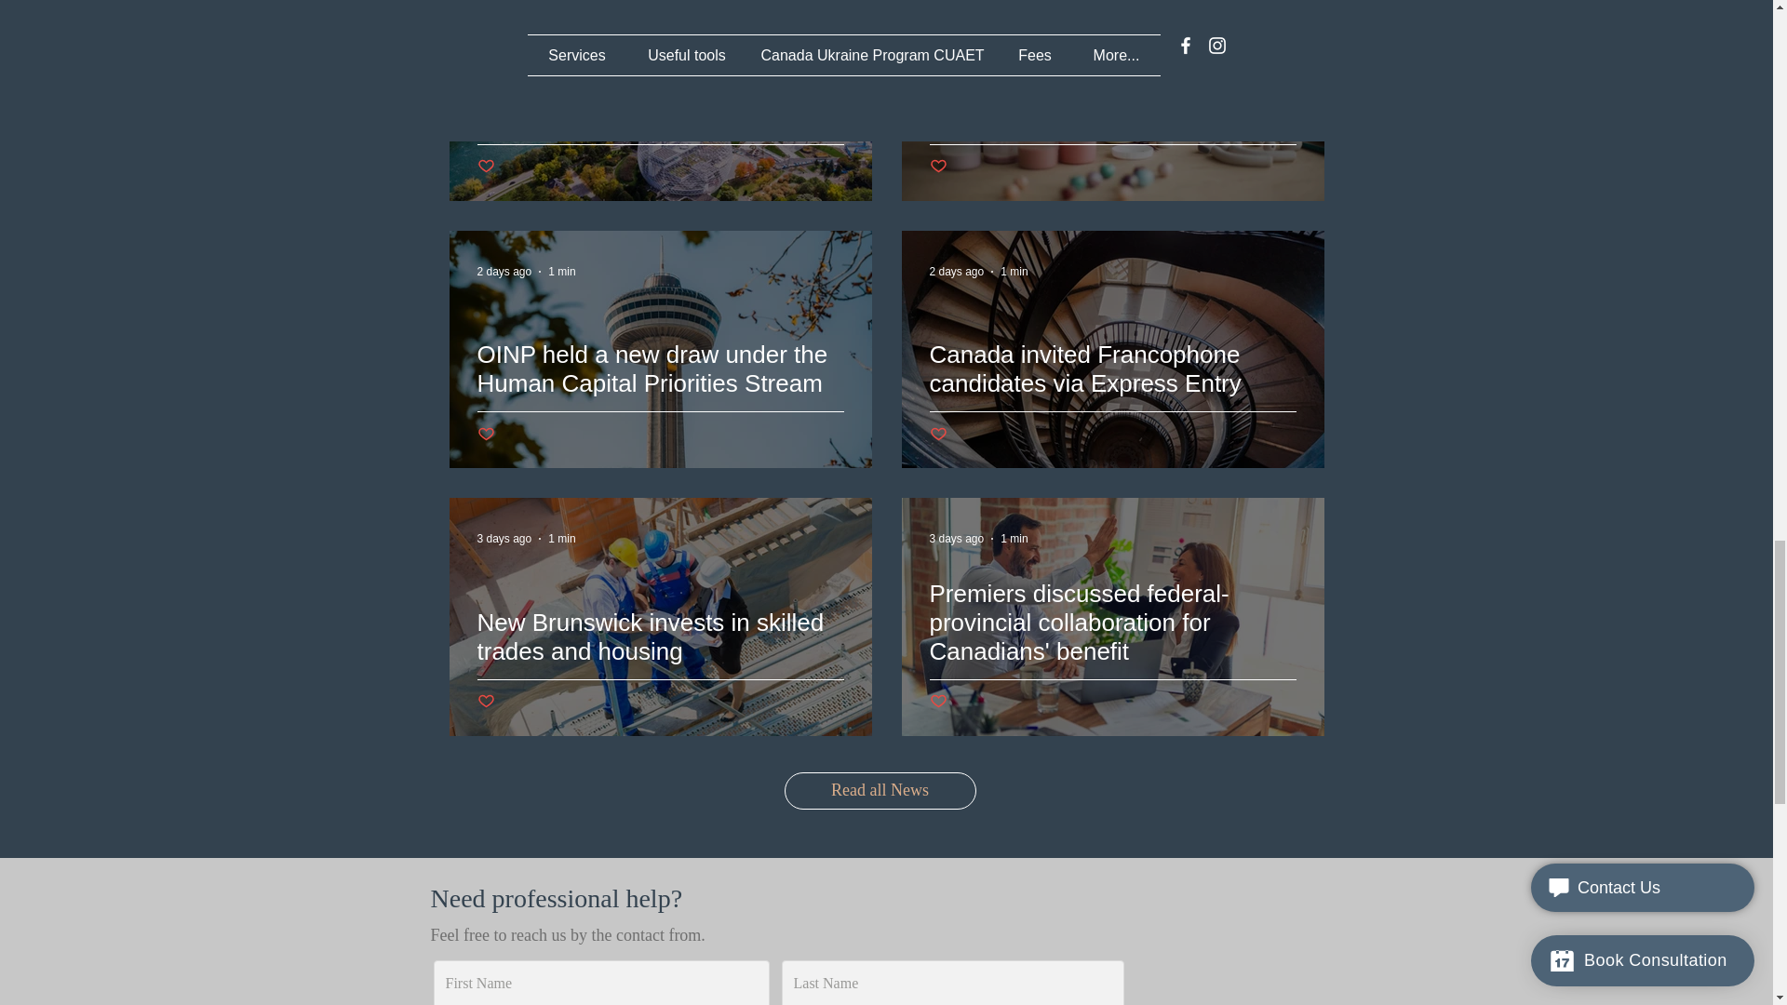  What do you see at coordinates (1014, 539) in the screenshot?
I see `1 min` at bounding box center [1014, 539].